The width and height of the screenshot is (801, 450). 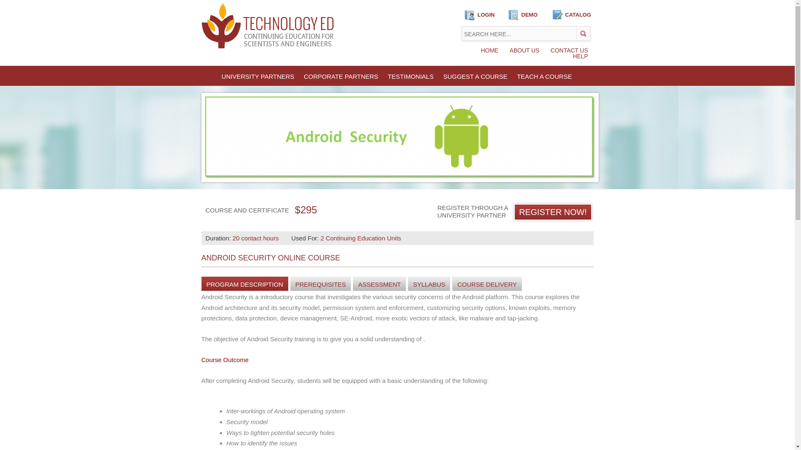 What do you see at coordinates (320, 285) in the screenshot?
I see `PREREQUISITES` at bounding box center [320, 285].